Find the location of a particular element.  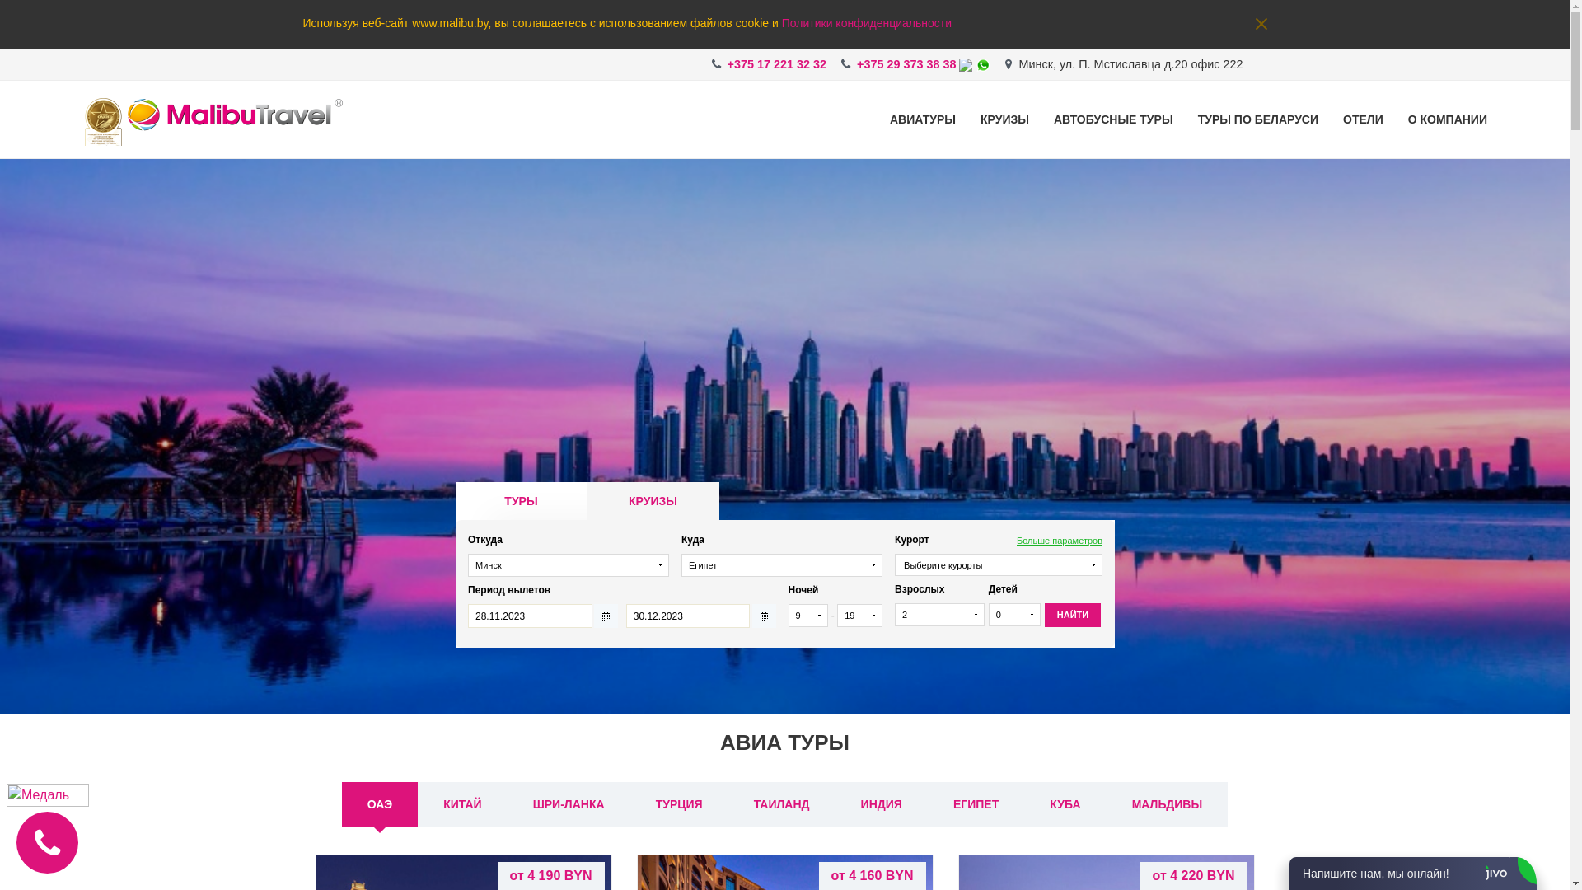

+375 29 373 38 38 is located at coordinates (906, 64).